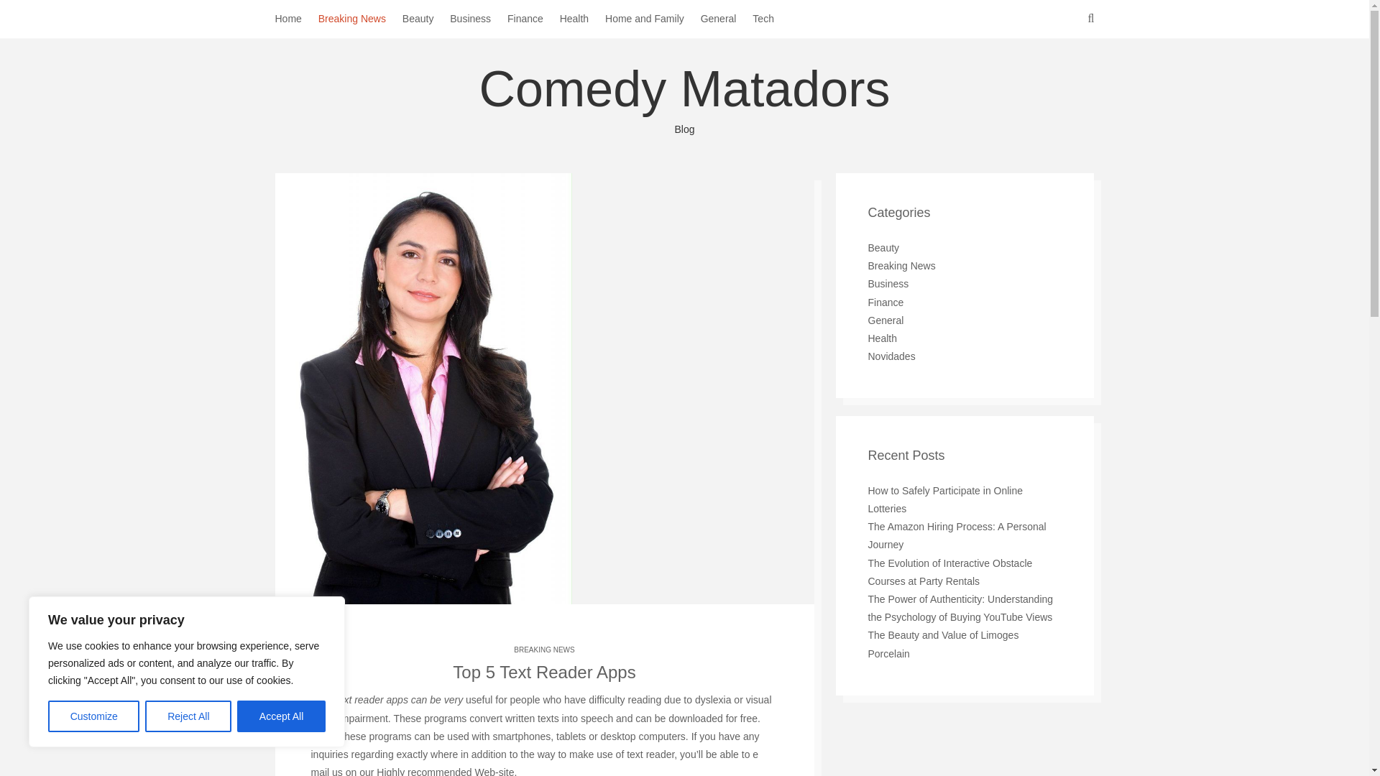  What do you see at coordinates (93, 716) in the screenshot?
I see `Customize` at bounding box center [93, 716].